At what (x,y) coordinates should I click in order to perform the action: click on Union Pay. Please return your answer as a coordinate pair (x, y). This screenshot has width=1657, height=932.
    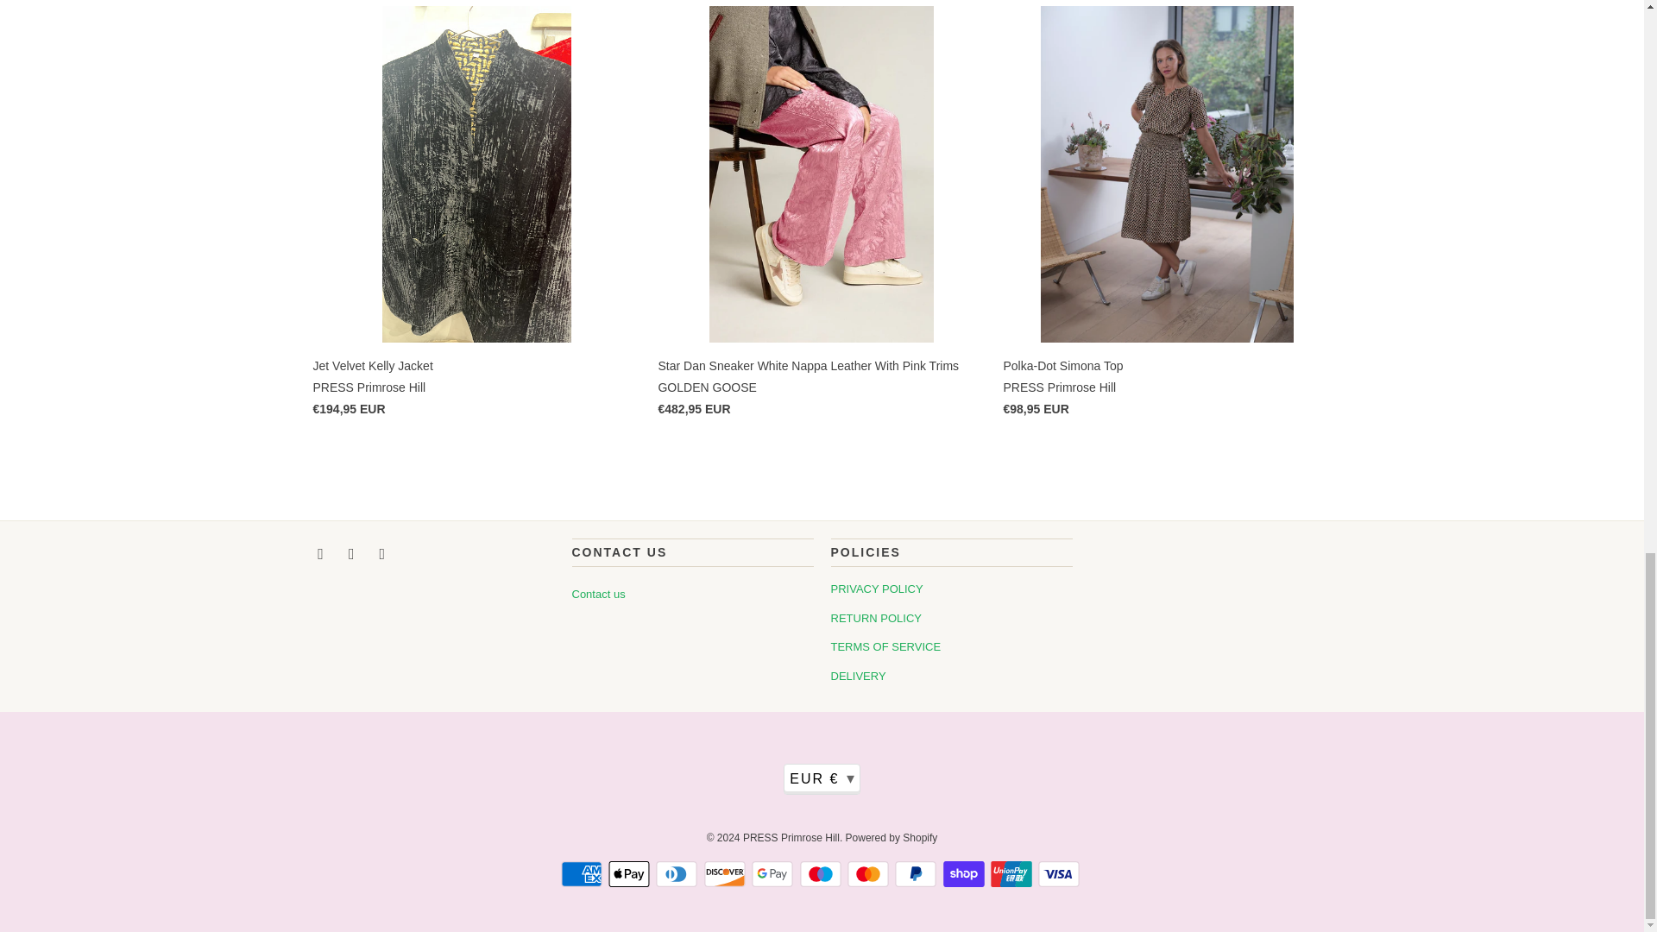
    Looking at the image, I should click on (1013, 873).